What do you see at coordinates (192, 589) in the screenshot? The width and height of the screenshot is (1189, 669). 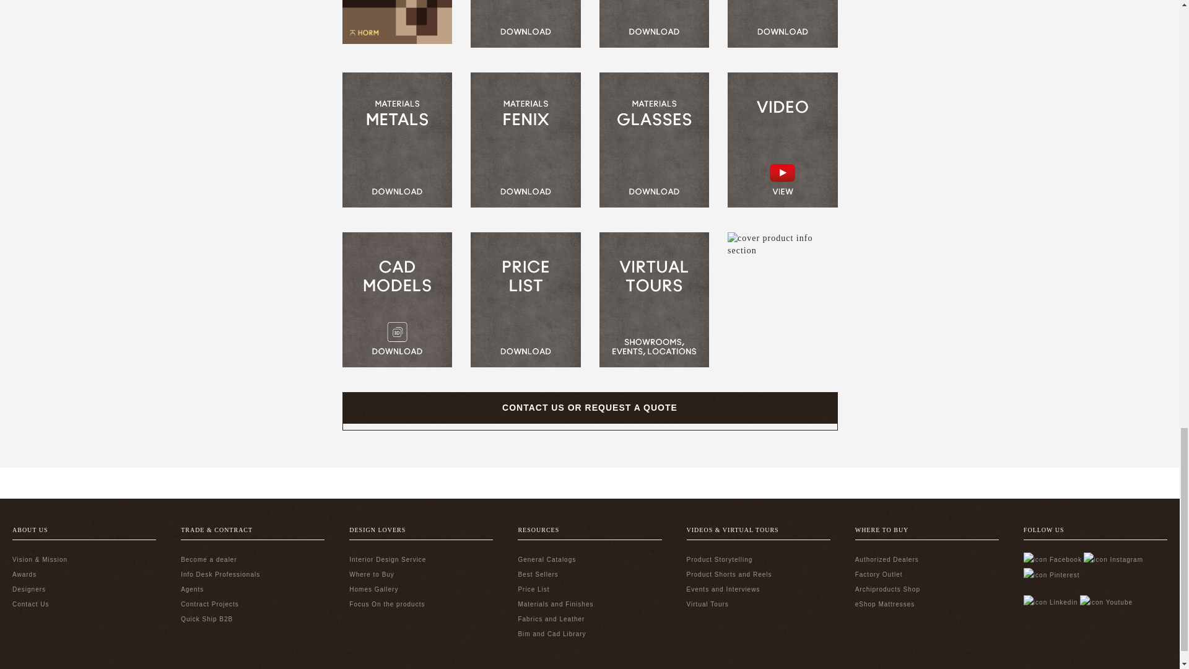 I see `Area Managers` at bounding box center [192, 589].